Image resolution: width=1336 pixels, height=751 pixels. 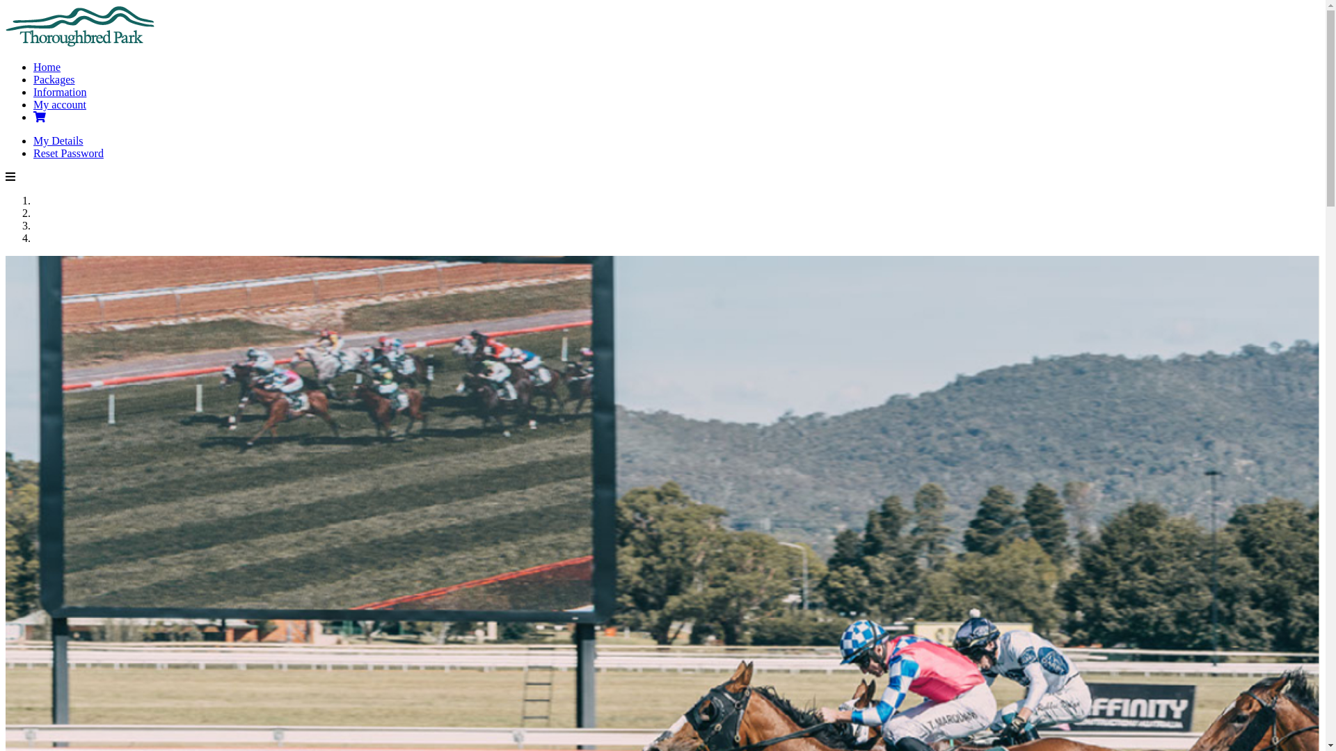 What do you see at coordinates (68, 153) in the screenshot?
I see `Reset Password` at bounding box center [68, 153].